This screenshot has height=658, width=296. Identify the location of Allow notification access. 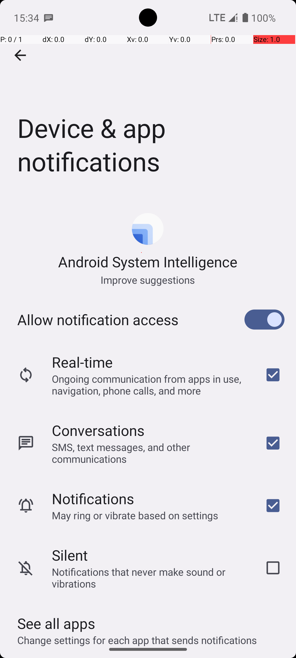
(98, 320).